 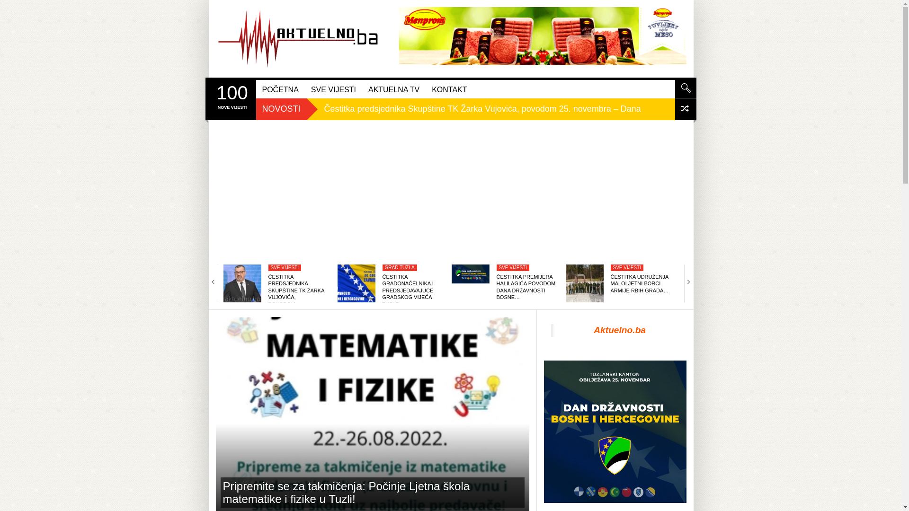 What do you see at coordinates (333, 89) in the screenshot?
I see `SVE VIJESTI` at bounding box center [333, 89].